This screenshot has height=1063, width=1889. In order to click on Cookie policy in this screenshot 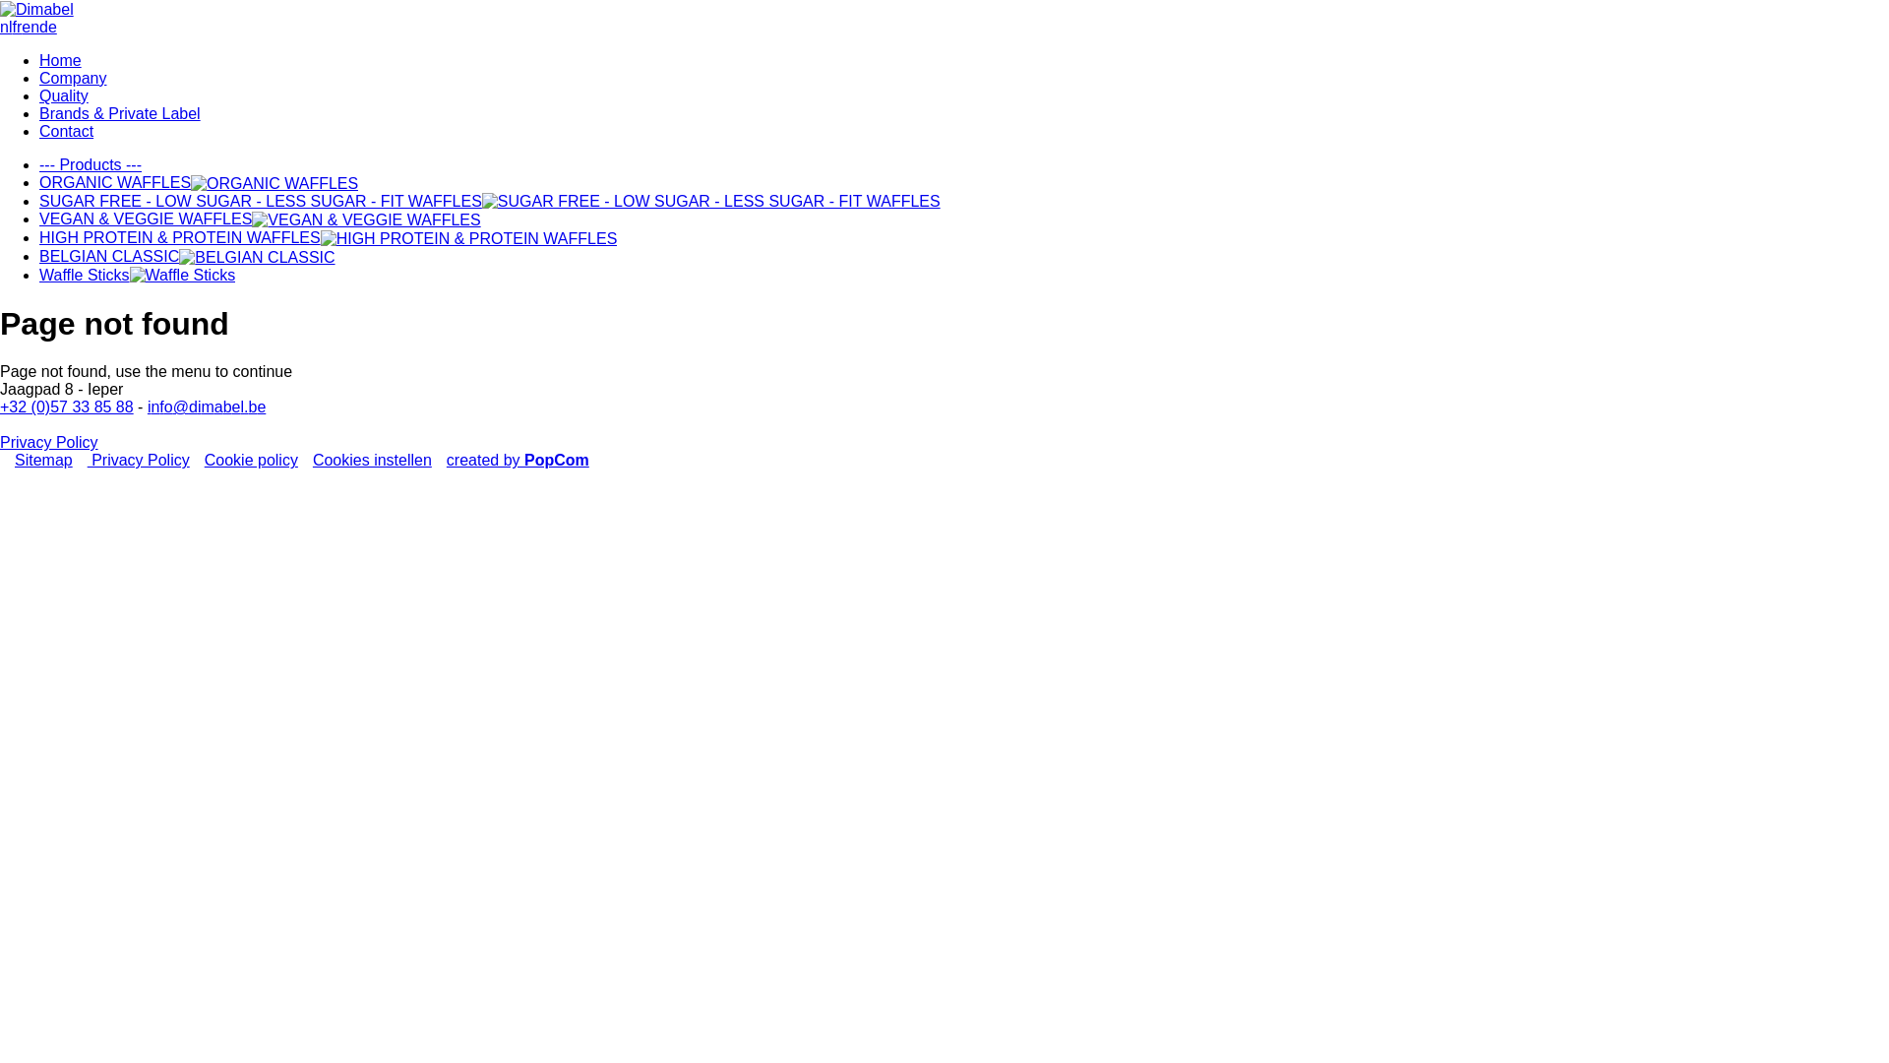, I will do `click(252, 461)`.